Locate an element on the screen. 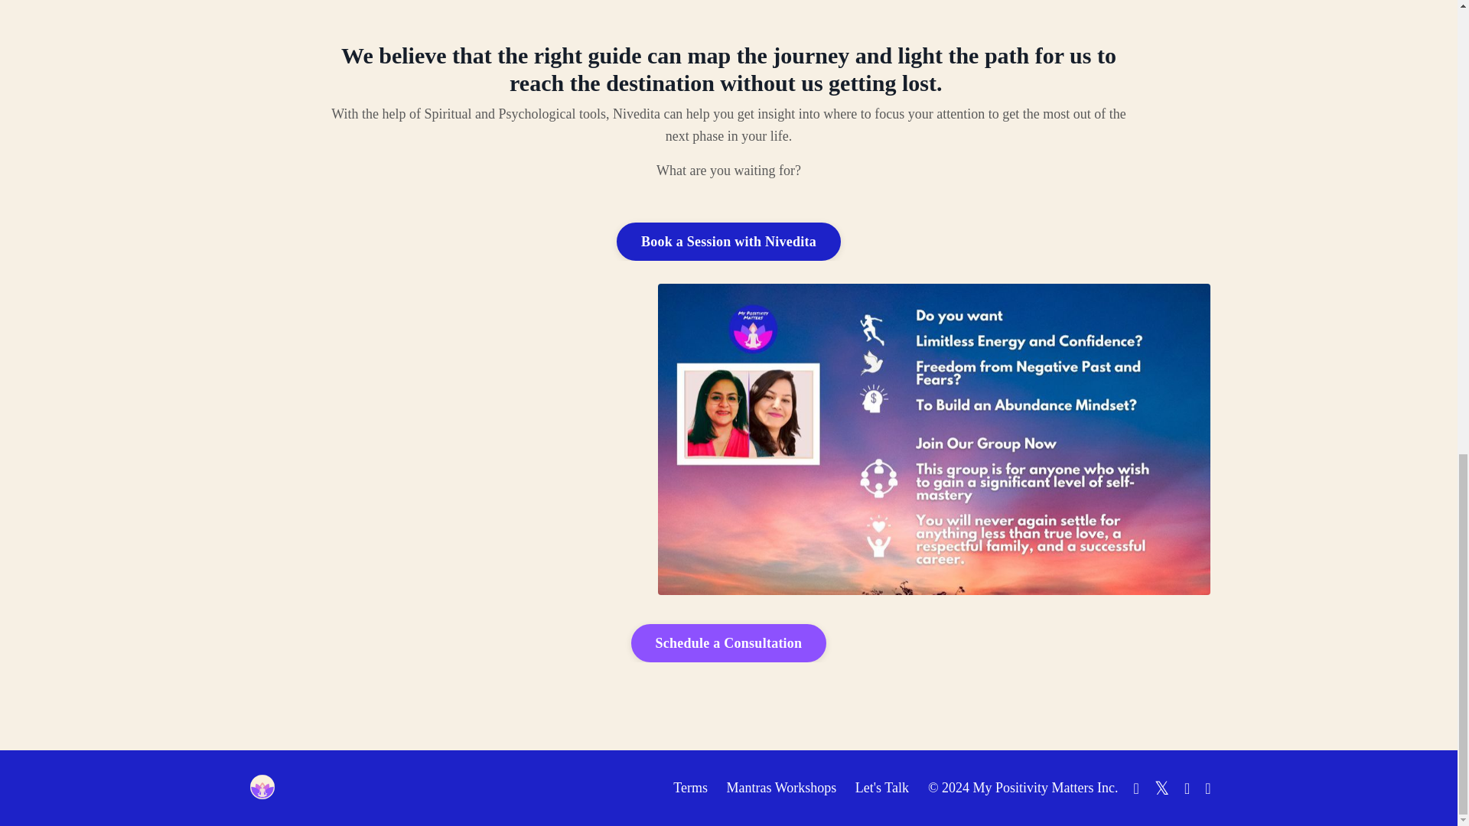  Schedule a Consultation is located at coordinates (728, 643).